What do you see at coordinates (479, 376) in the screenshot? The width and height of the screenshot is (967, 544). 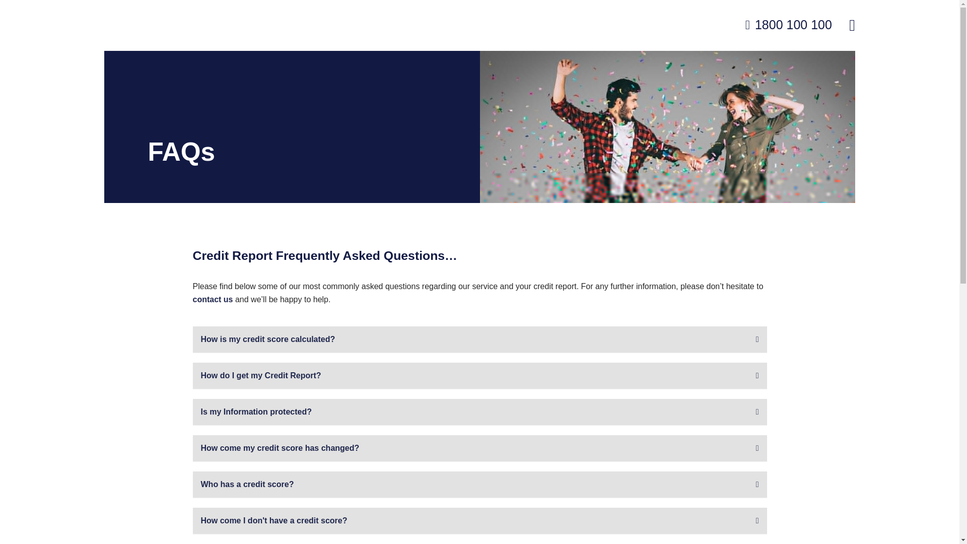 I see `How do I get my Credit Report?` at bounding box center [479, 376].